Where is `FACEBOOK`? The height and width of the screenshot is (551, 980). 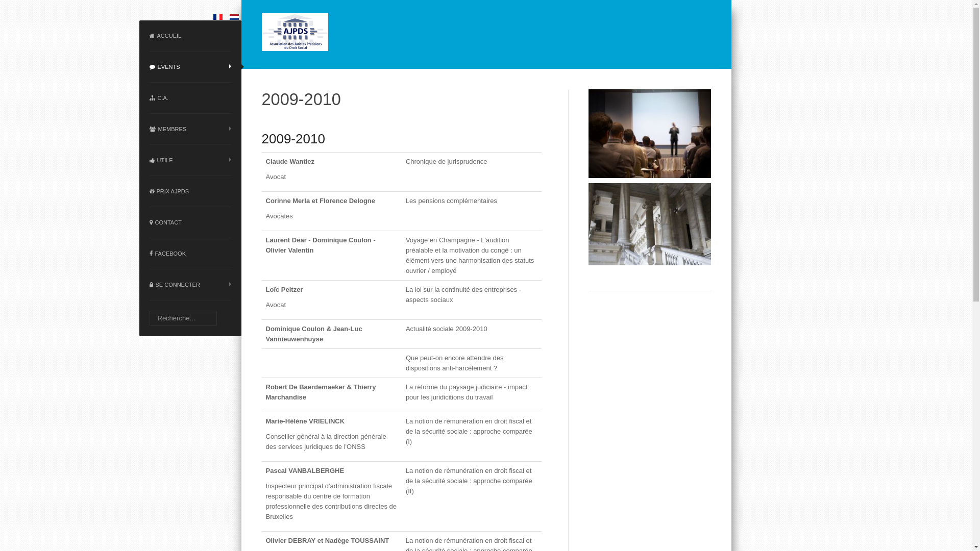 FACEBOOK is located at coordinates (190, 254).